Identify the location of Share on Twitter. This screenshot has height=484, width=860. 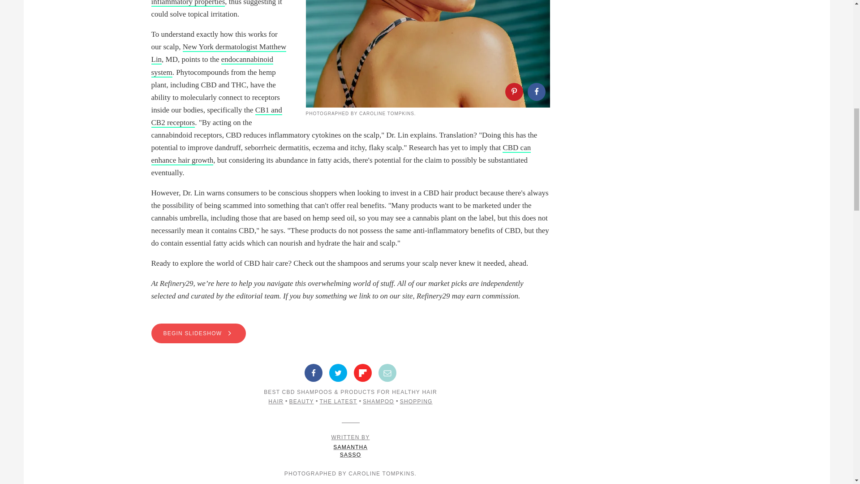
(338, 373).